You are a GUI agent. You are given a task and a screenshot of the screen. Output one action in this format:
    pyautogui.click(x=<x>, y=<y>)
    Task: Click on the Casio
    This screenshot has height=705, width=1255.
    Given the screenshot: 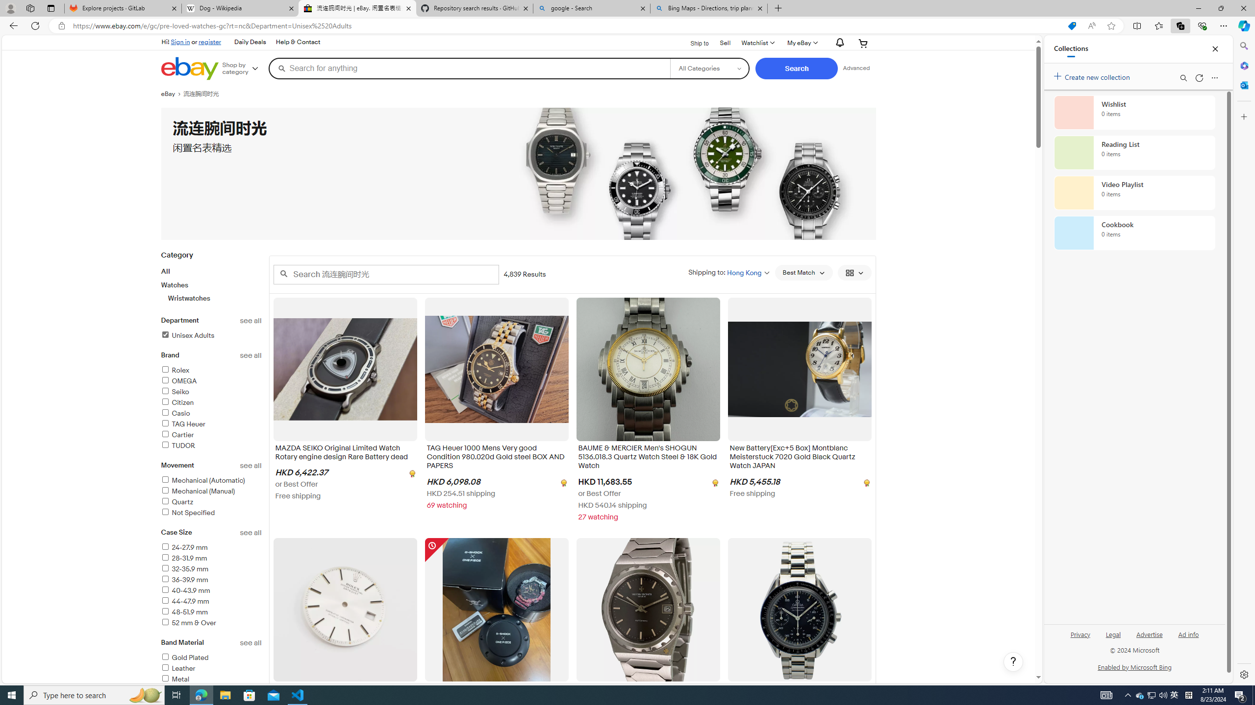 What is the action you would take?
    pyautogui.click(x=176, y=413)
    